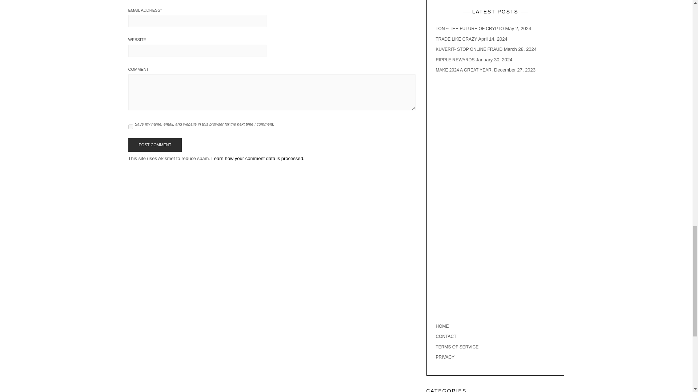 The height and width of the screenshot is (392, 698). Describe the element at coordinates (257, 158) in the screenshot. I see `Learn how your comment data is processed` at that location.